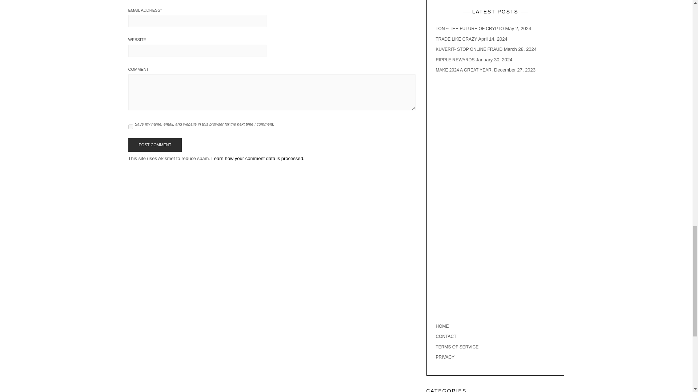 The height and width of the screenshot is (392, 698). Describe the element at coordinates (257, 158) in the screenshot. I see `Learn how your comment data is processed` at that location.